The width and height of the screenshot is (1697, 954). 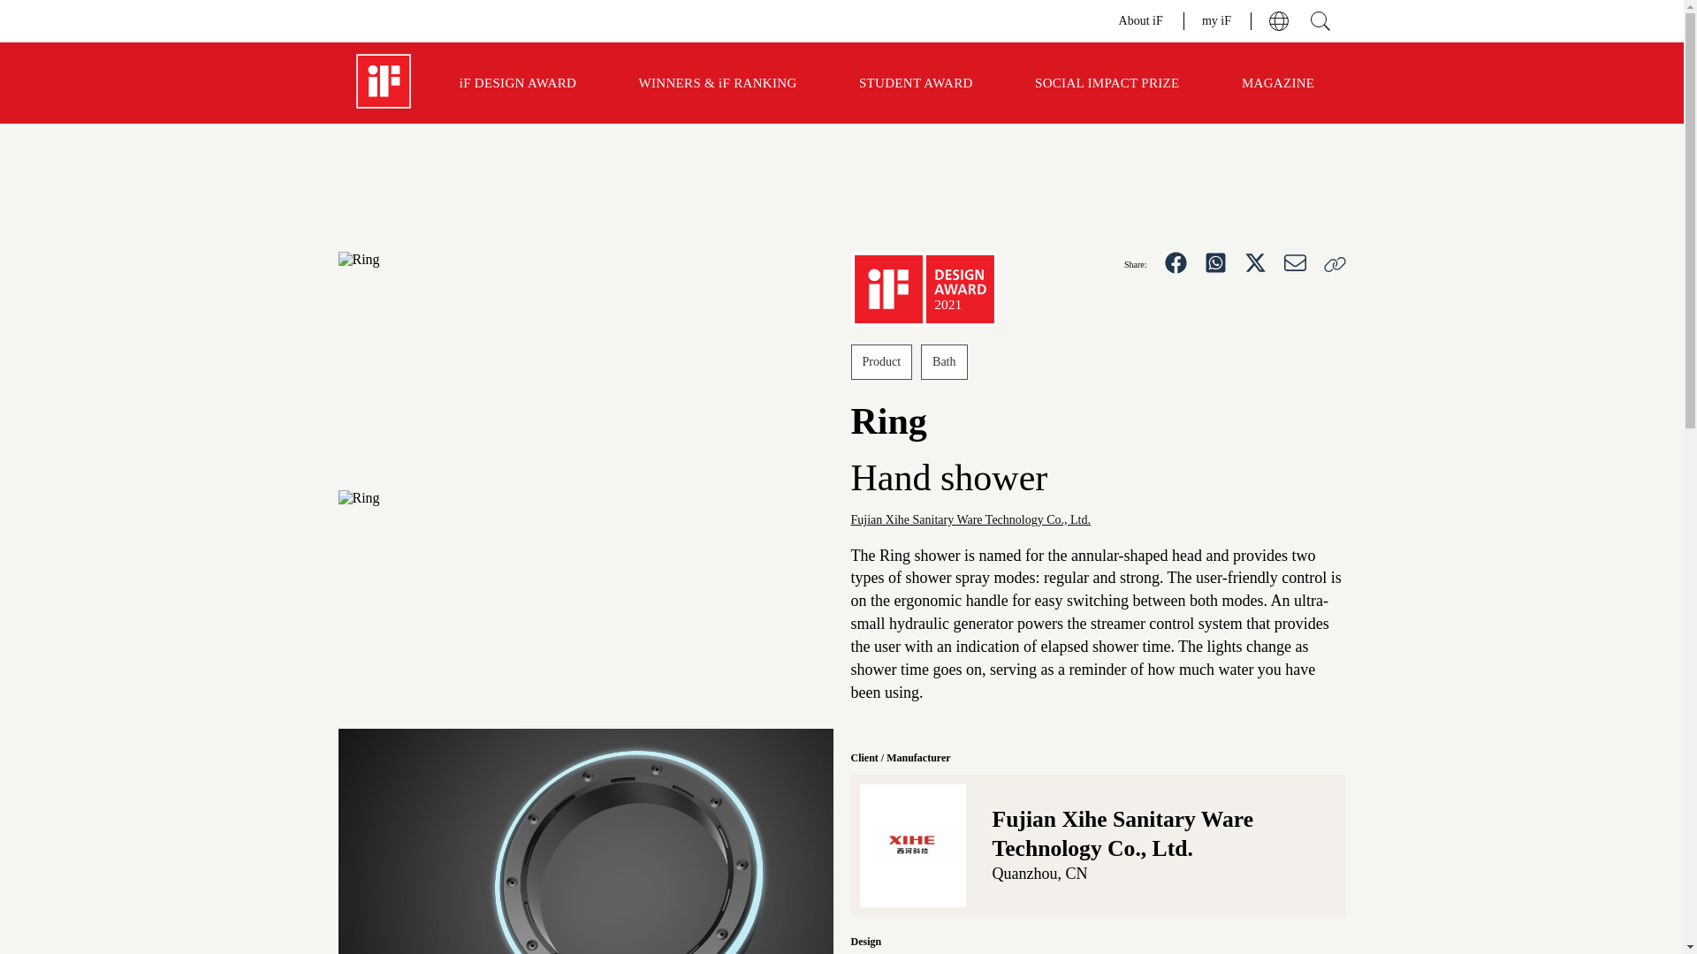 What do you see at coordinates (923, 290) in the screenshot?
I see `2021` at bounding box center [923, 290].